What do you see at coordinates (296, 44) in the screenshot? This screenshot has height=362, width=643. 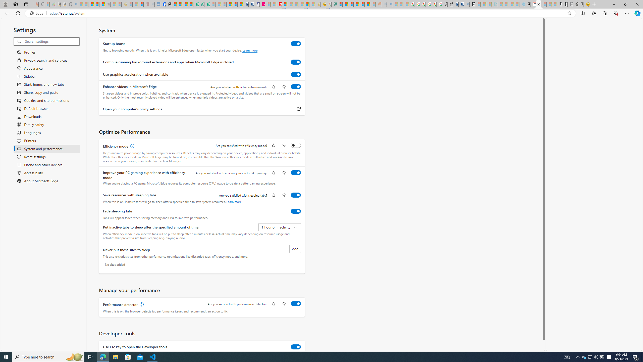 I see `Startup boost` at bounding box center [296, 44].